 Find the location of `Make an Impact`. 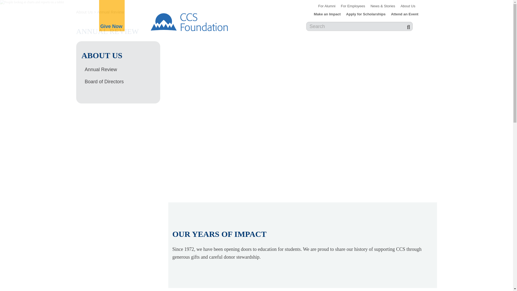

Make an Impact is located at coordinates (327, 14).